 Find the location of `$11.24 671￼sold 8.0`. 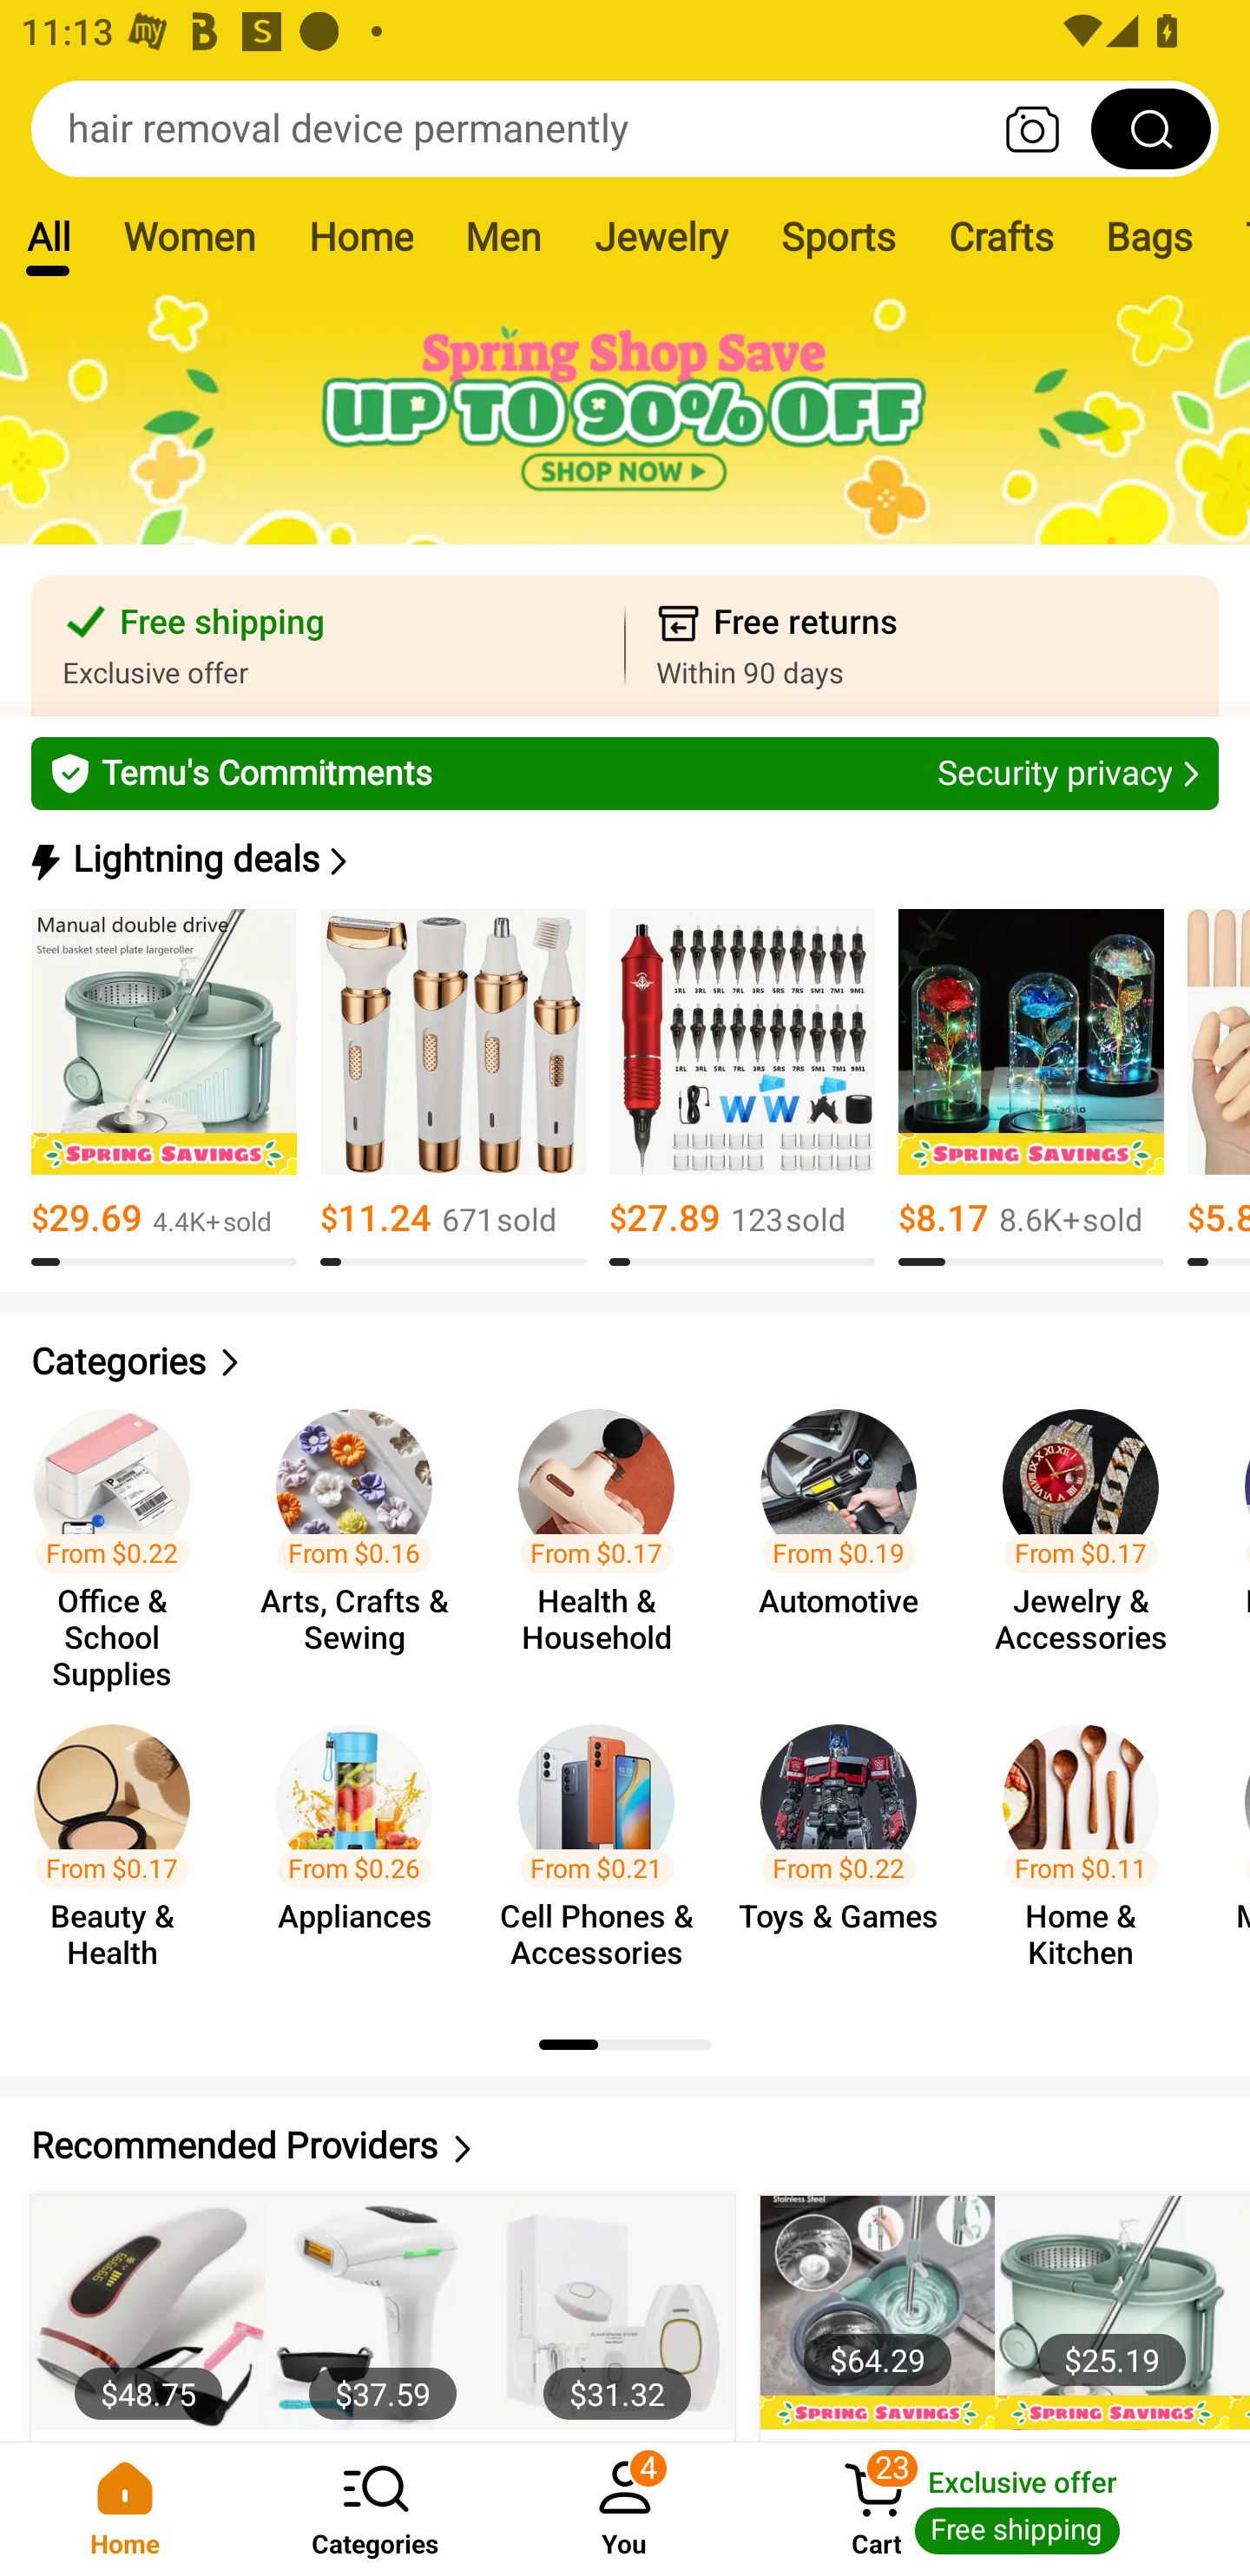

$11.24 671￼sold 8.0 is located at coordinates (453, 1088).